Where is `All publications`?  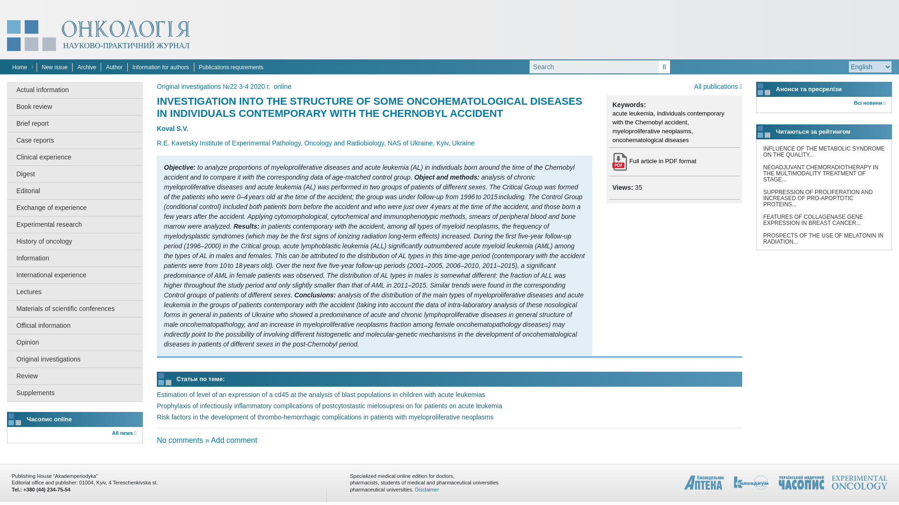 All publications is located at coordinates (718, 86).